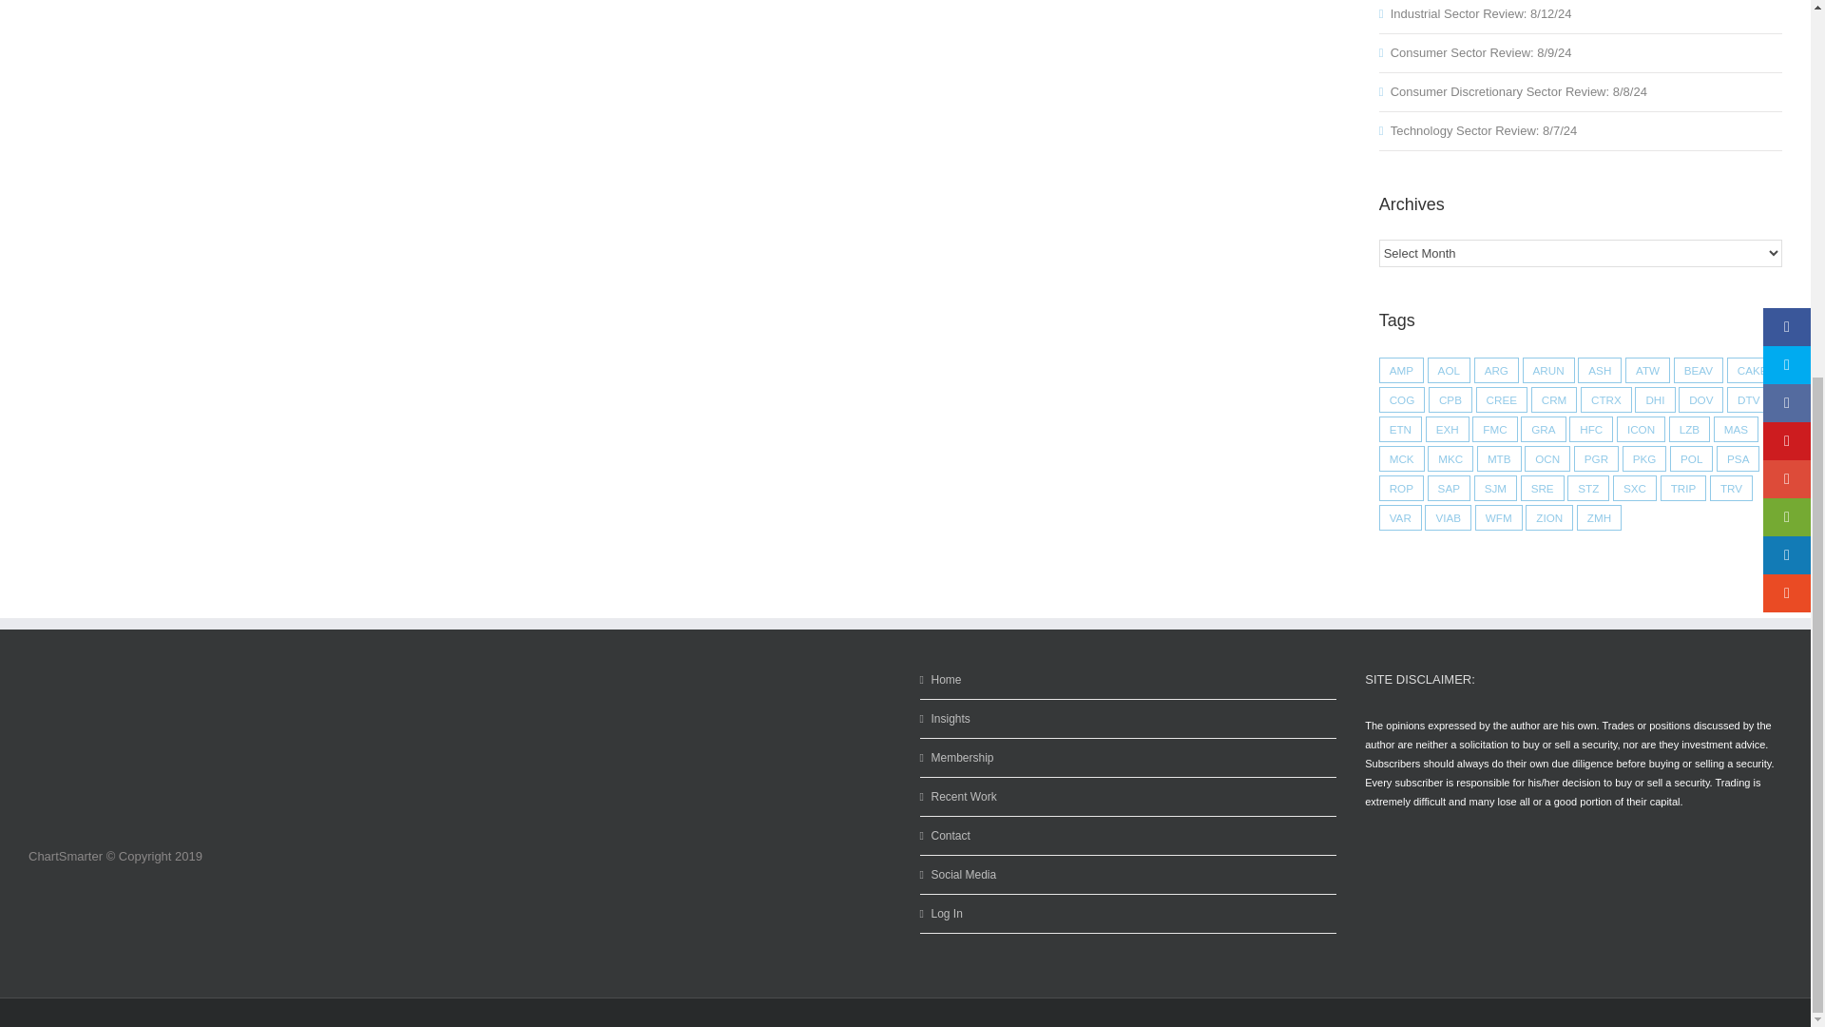 This screenshot has width=1825, height=1027. I want to click on CRM, so click(1554, 399).